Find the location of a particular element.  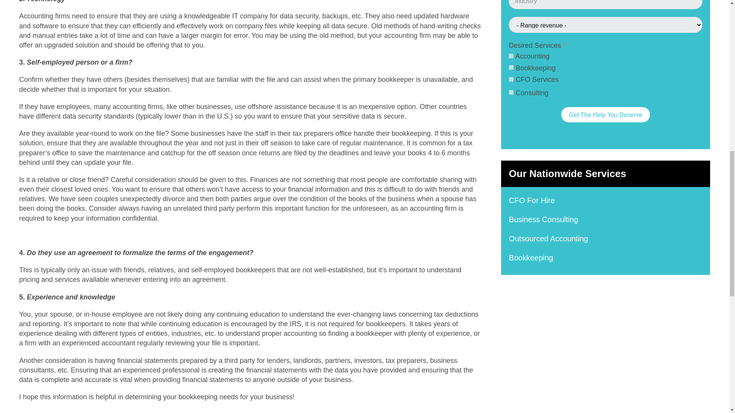

CFO Services is located at coordinates (511, 79).